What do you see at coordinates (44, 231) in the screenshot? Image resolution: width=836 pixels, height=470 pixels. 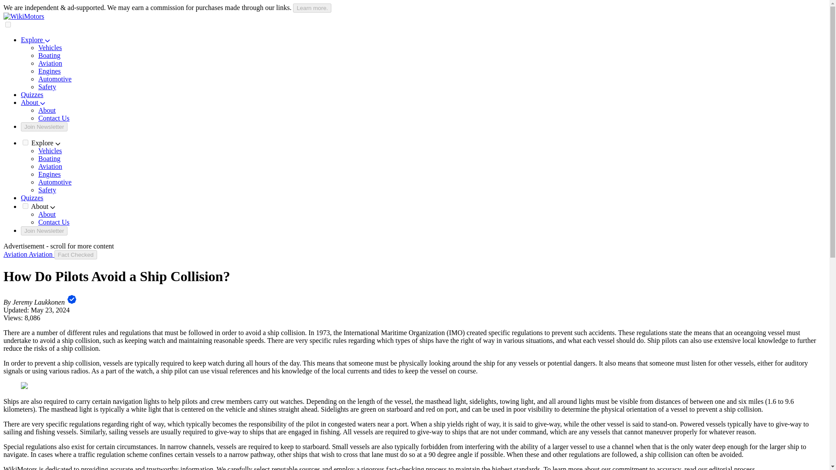 I see `Join Newsletter` at bounding box center [44, 231].